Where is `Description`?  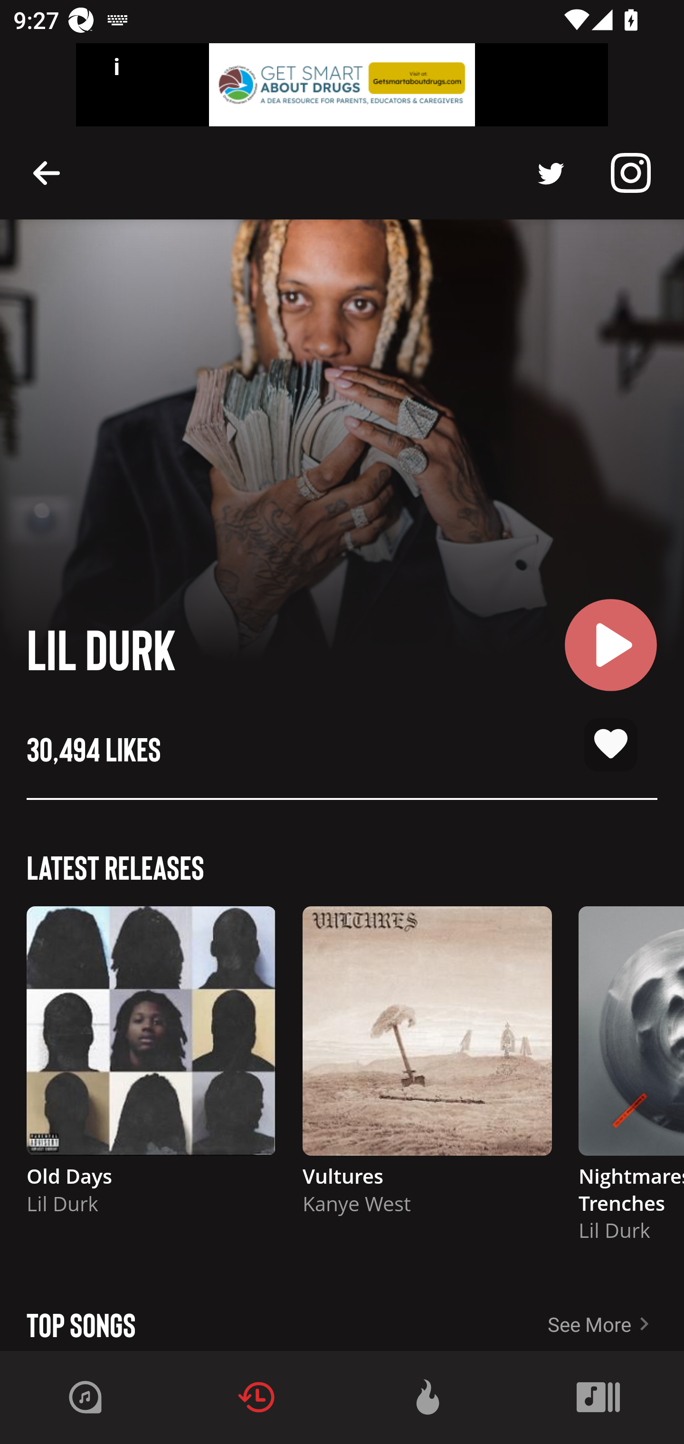
Description is located at coordinates (47, 172).